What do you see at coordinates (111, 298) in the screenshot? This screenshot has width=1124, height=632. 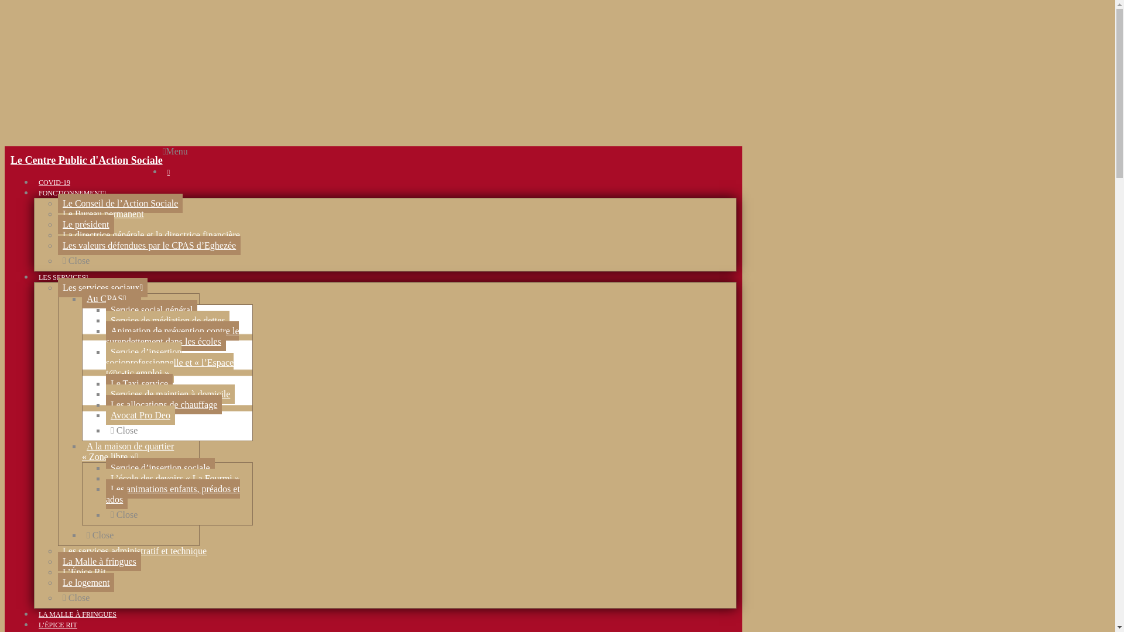 I see `Au CPAS` at bounding box center [111, 298].